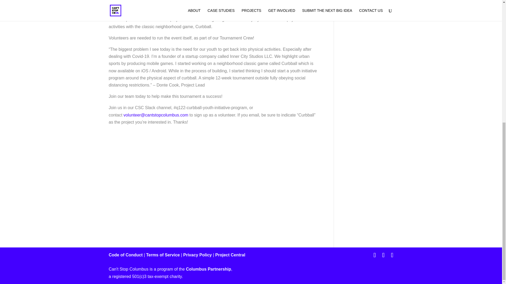  Describe the element at coordinates (198, 255) in the screenshot. I see `Privacy Policy` at that location.